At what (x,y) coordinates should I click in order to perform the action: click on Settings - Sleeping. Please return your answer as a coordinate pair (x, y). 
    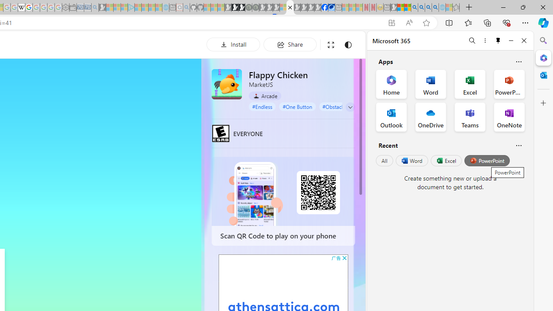
    Looking at the image, I should click on (65, 8).